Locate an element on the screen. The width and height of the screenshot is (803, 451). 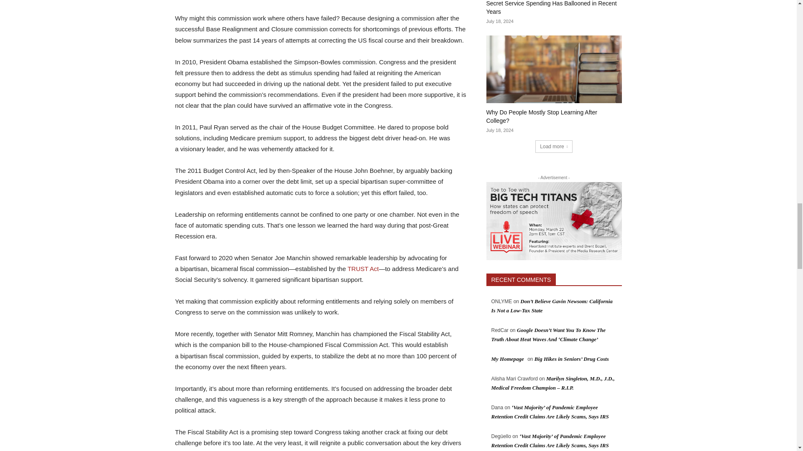
TRUST Act is located at coordinates (363, 269).